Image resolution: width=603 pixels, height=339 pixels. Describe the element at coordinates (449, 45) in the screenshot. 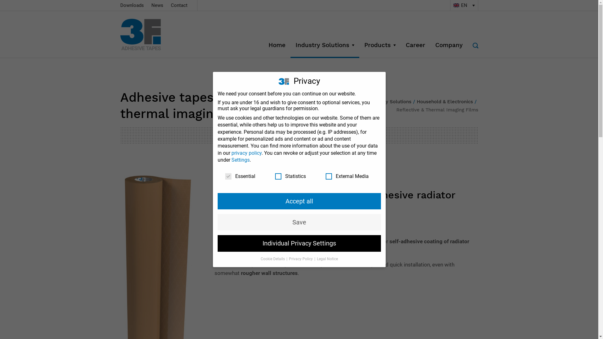

I see `Company` at that location.